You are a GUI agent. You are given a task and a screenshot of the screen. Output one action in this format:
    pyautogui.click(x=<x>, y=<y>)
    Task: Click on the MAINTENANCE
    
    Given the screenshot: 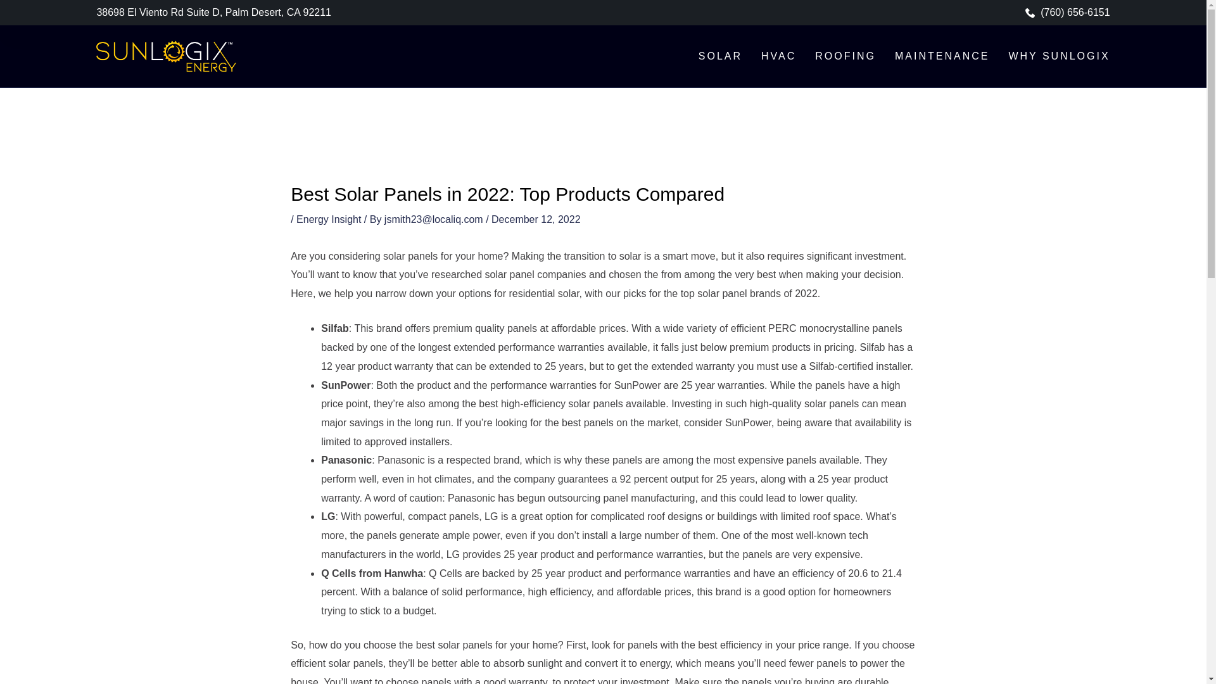 What is the action you would take?
    pyautogui.click(x=942, y=56)
    